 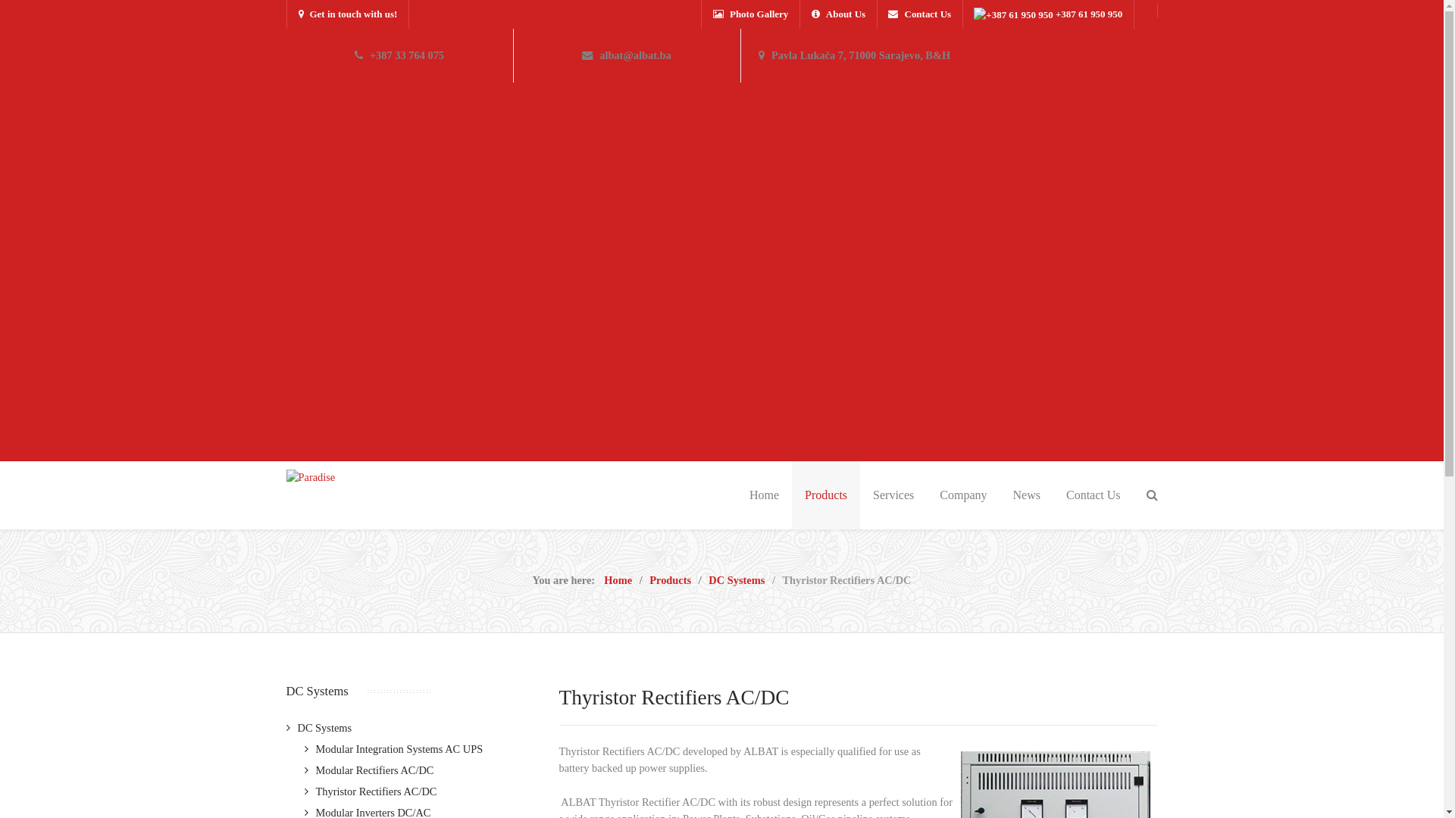 What do you see at coordinates (796, 557) in the screenshot?
I see `Company Information` at bounding box center [796, 557].